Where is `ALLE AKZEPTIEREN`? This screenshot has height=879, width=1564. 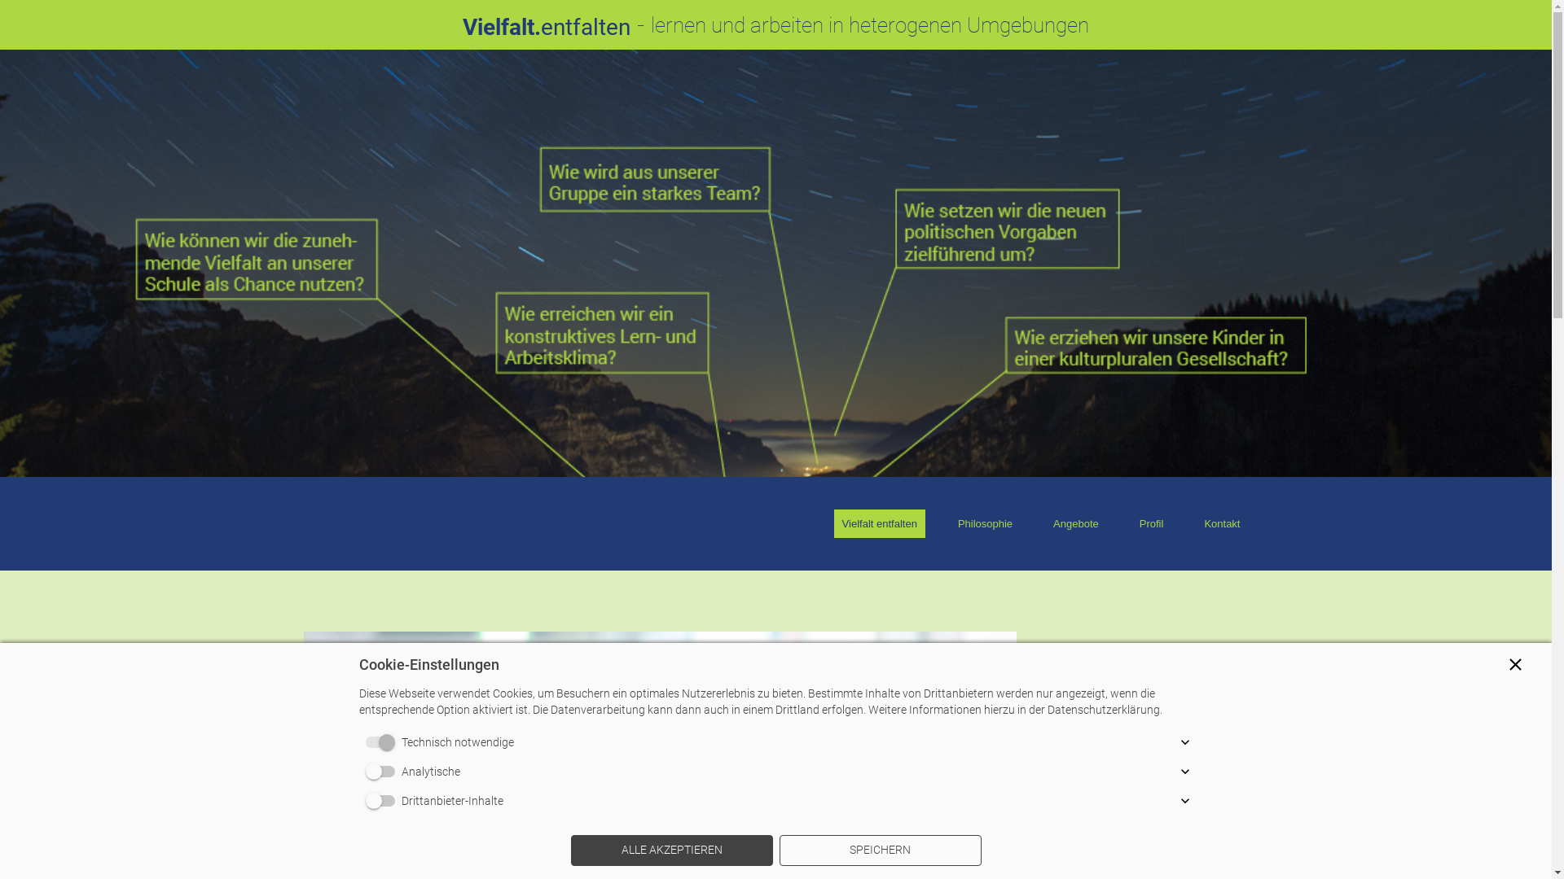 ALLE AKZEPTIEREN is located at coordinates (671, 851).